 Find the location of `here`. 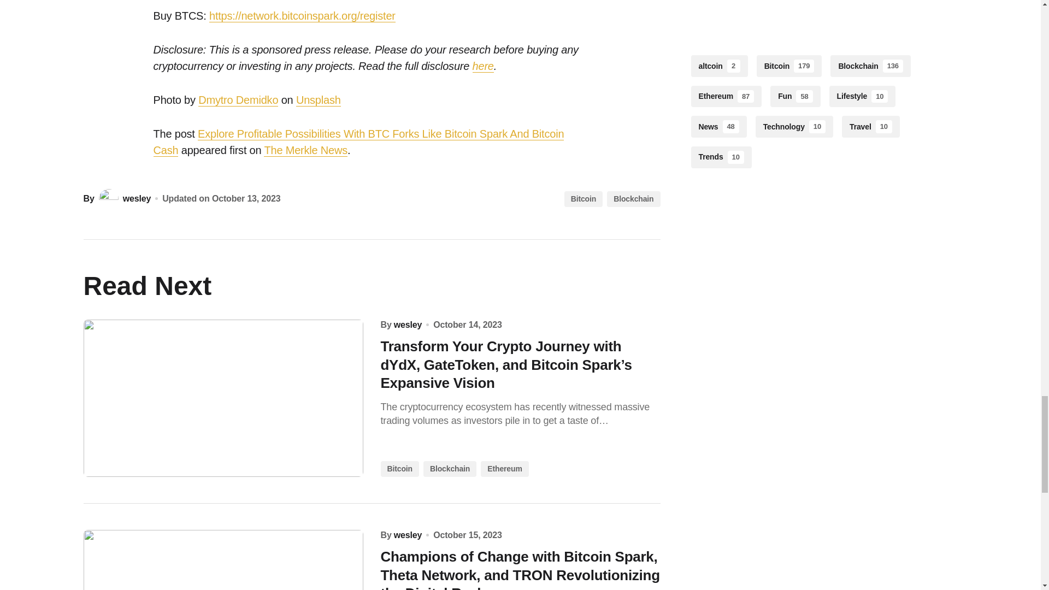

here is located at coordinates (483, 66).